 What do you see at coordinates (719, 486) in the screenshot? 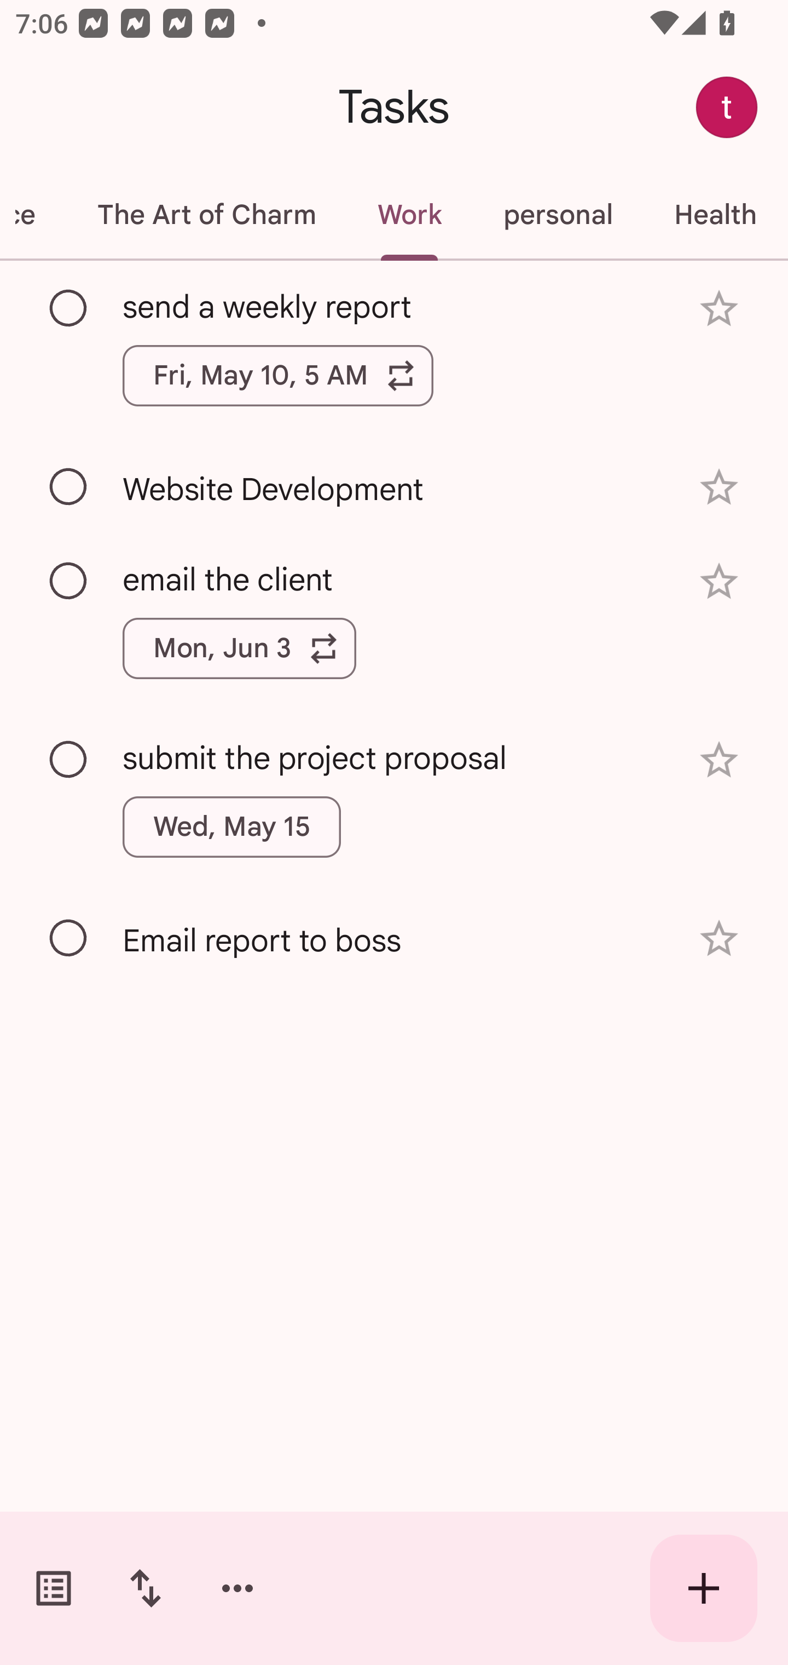
I see `Add star` at bounding box center [719, 486].